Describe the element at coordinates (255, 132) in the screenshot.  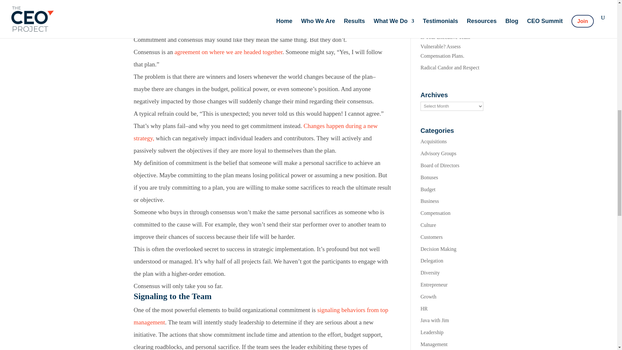
I see `Changes happen during a new strategy,` at that location.